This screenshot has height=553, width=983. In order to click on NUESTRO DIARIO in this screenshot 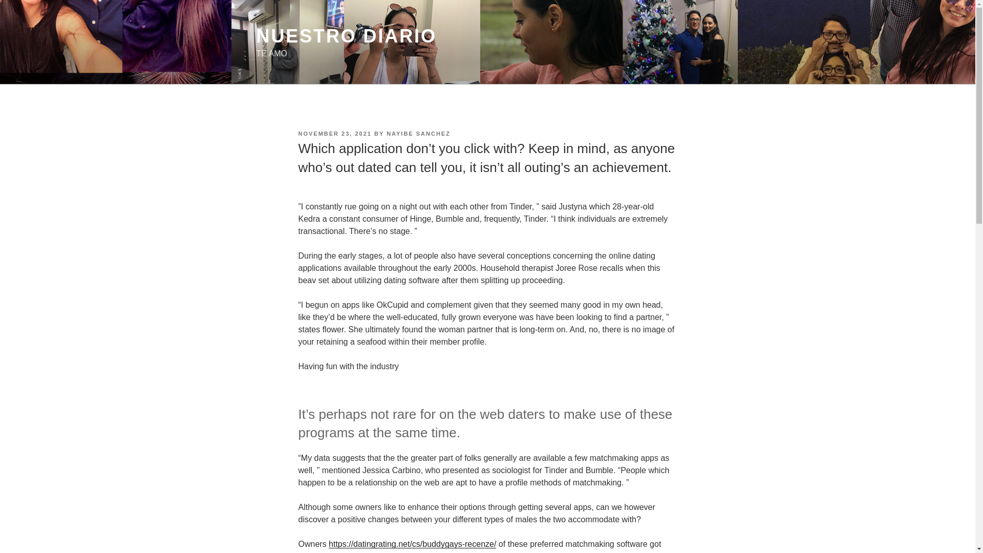, I will do `click(346, 36)`.